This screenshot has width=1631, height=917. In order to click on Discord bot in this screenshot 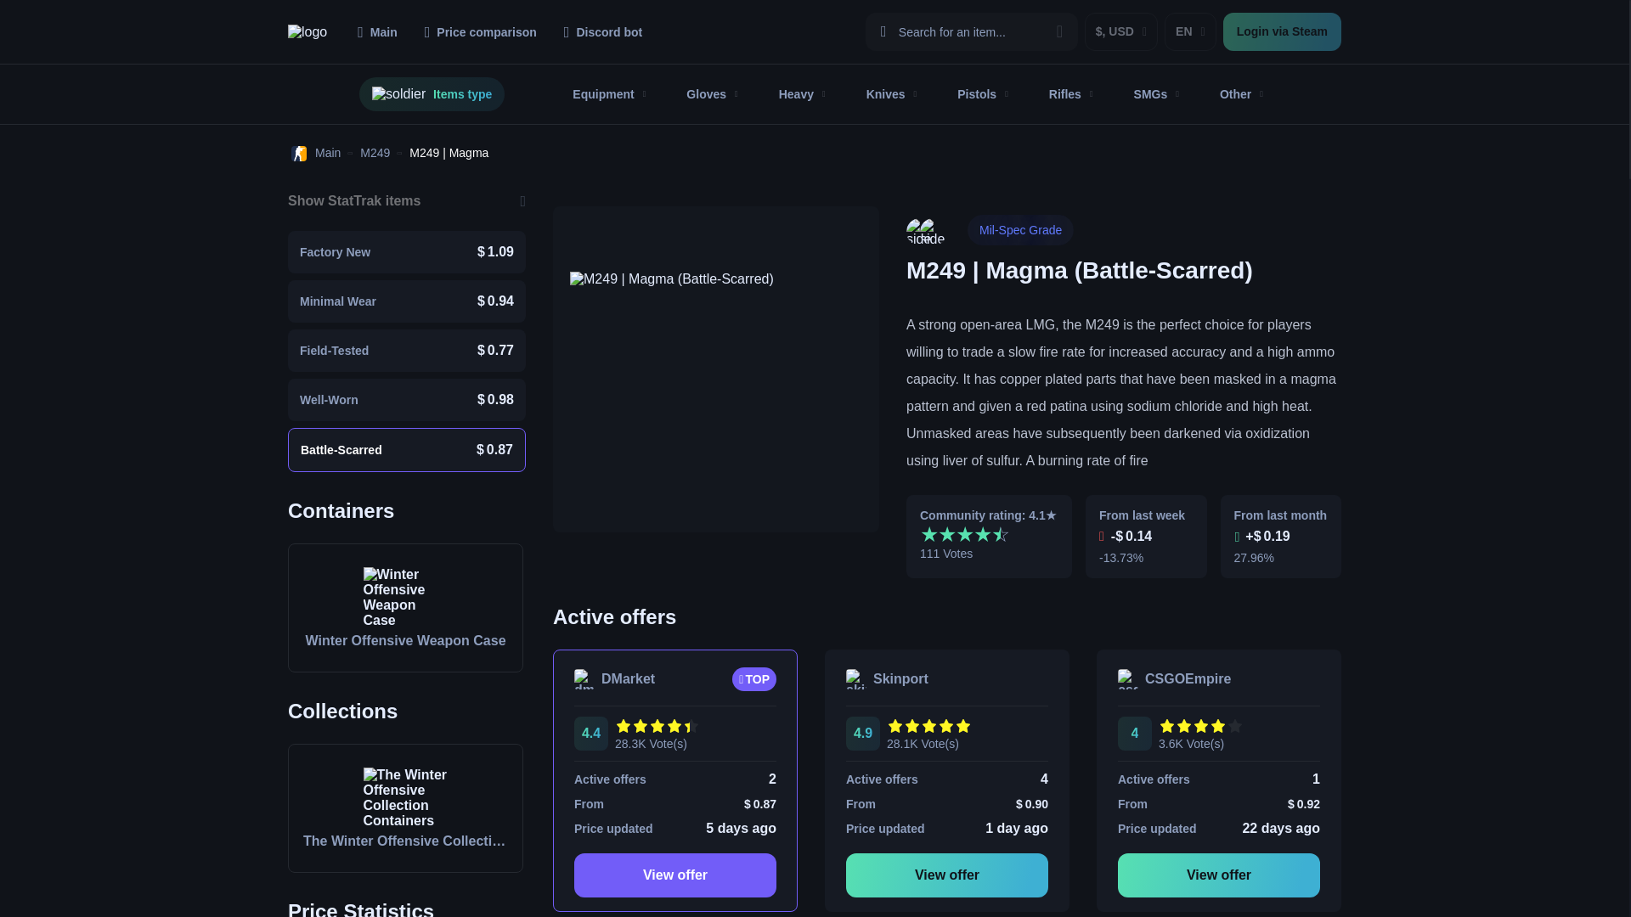, I will do `click(603, 31)`.